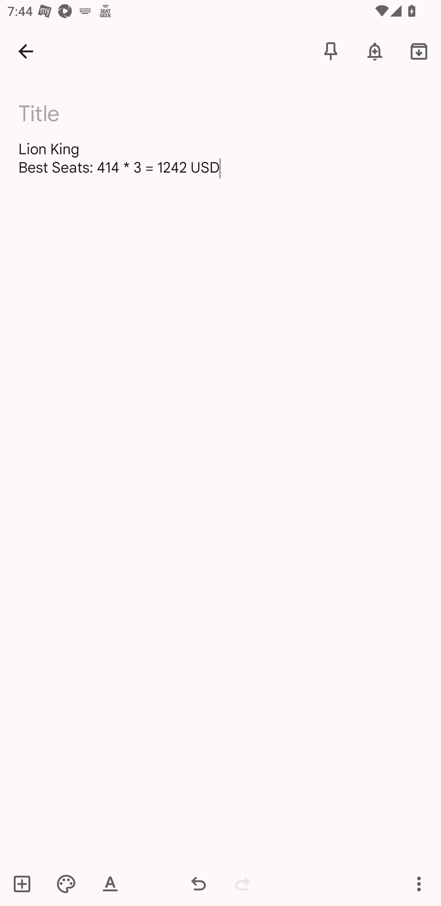 This screenshot has width=441, height=906. What do you see at coordinates (227, 114) in the screenshot?
I see `Title` at bounding box center [227, 114].